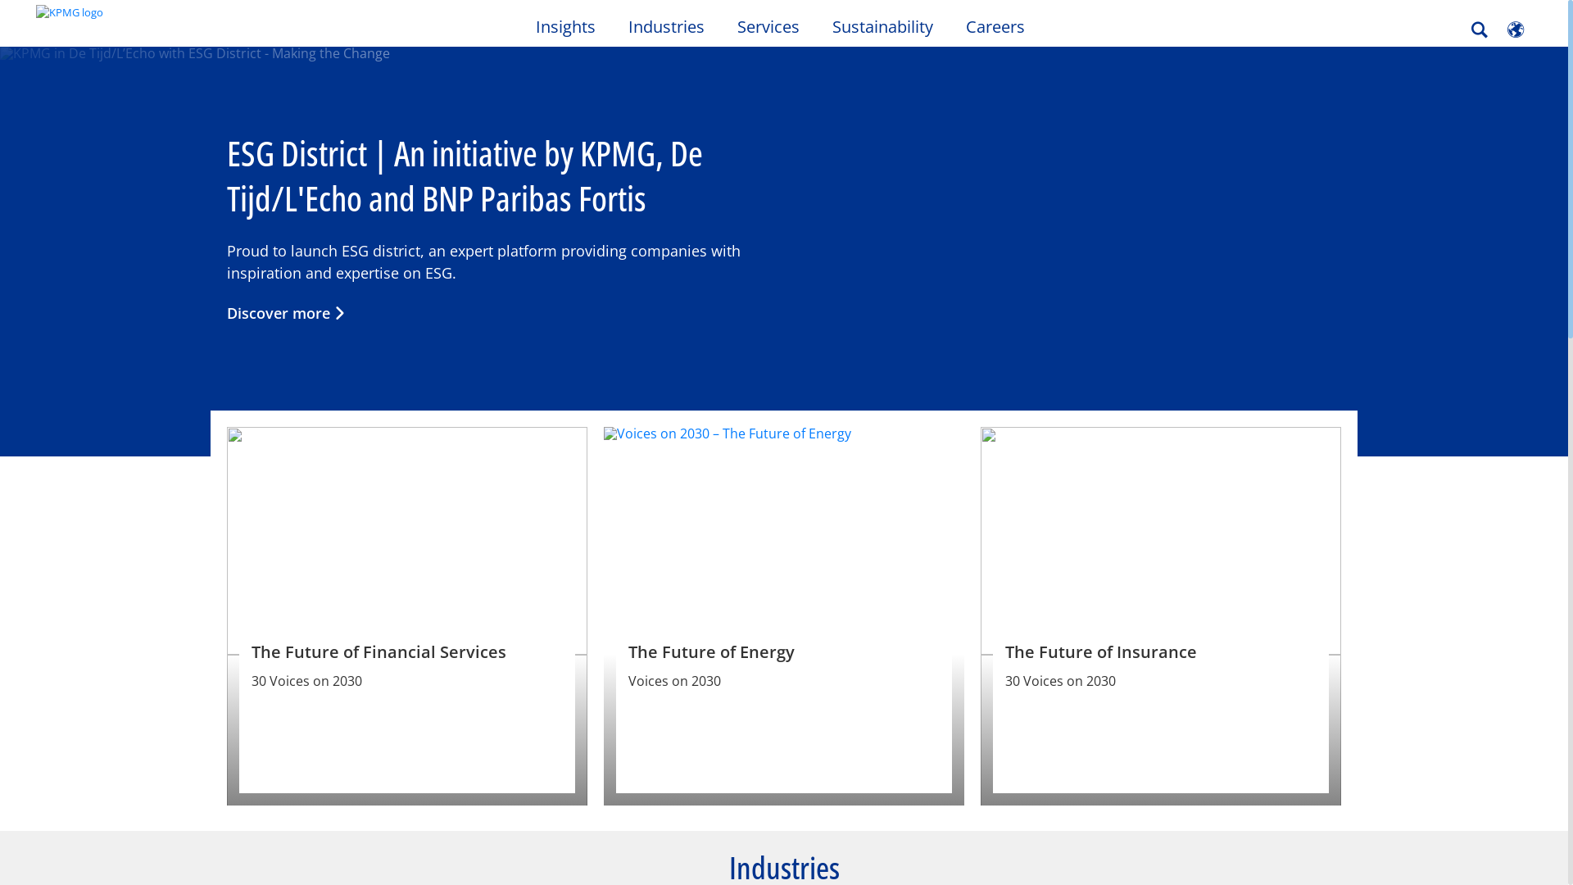 This screenshot has height=885, width=1573. What do you see at coordinates (1480, 29) in the screenshot?
I see `Search` at bounding box center [1480, 29].